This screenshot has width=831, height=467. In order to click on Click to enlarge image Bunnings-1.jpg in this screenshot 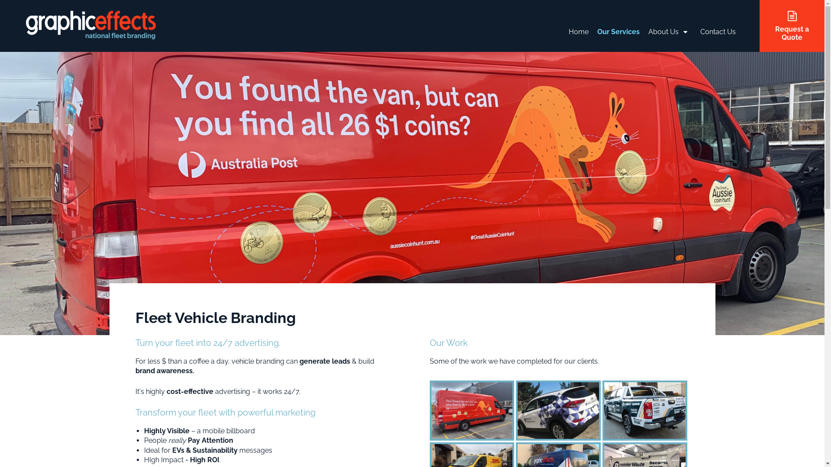, I will do `click(645, 411)`.